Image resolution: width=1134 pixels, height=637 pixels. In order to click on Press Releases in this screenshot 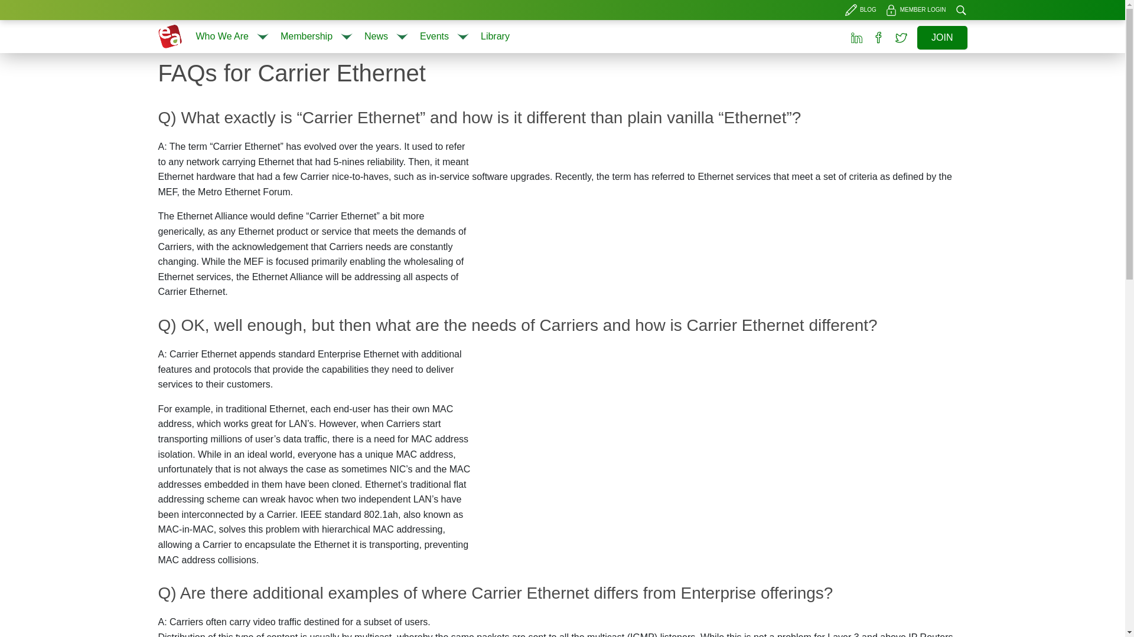, I will do `click(387, 68)`.